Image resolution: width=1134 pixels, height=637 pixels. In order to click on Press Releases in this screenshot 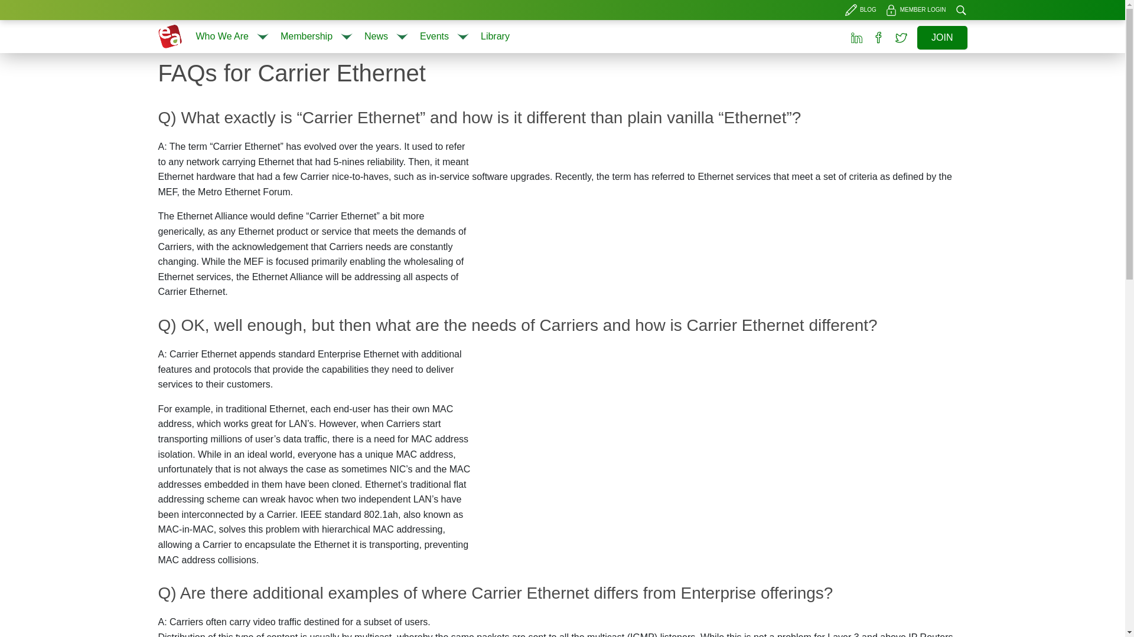, I will do `click(387, 68)`.